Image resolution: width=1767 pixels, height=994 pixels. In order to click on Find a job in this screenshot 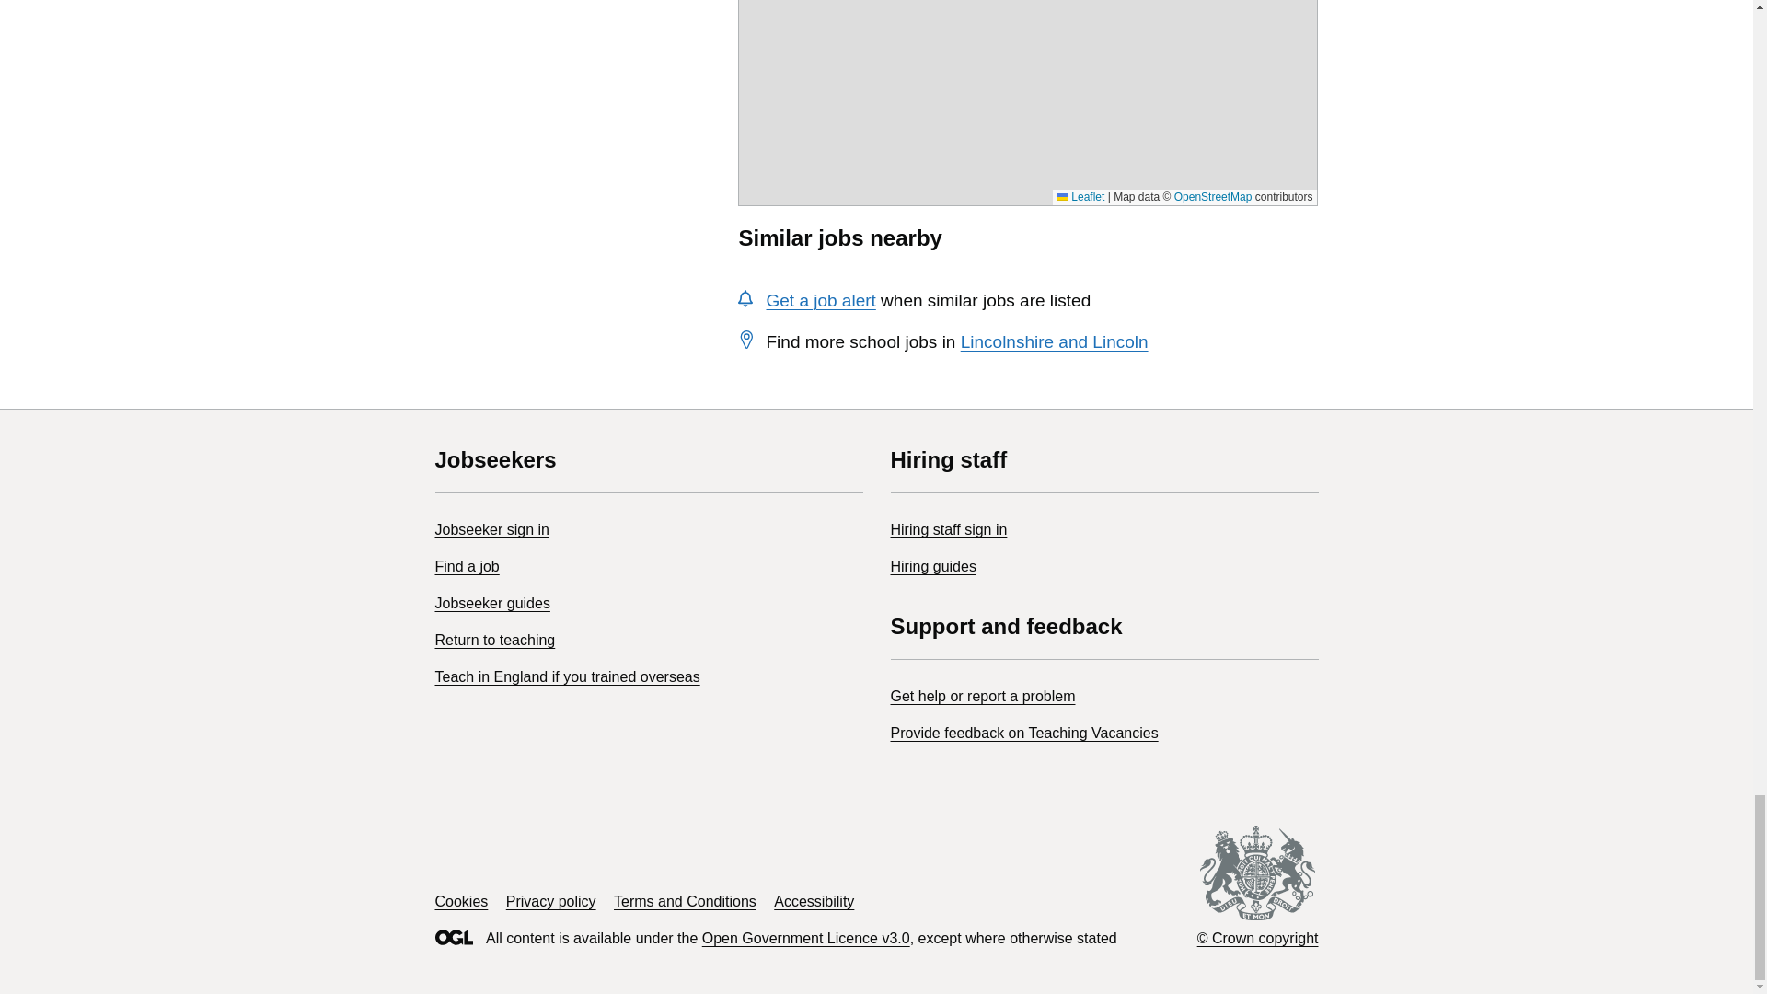, I will do `click(466, 566)`.